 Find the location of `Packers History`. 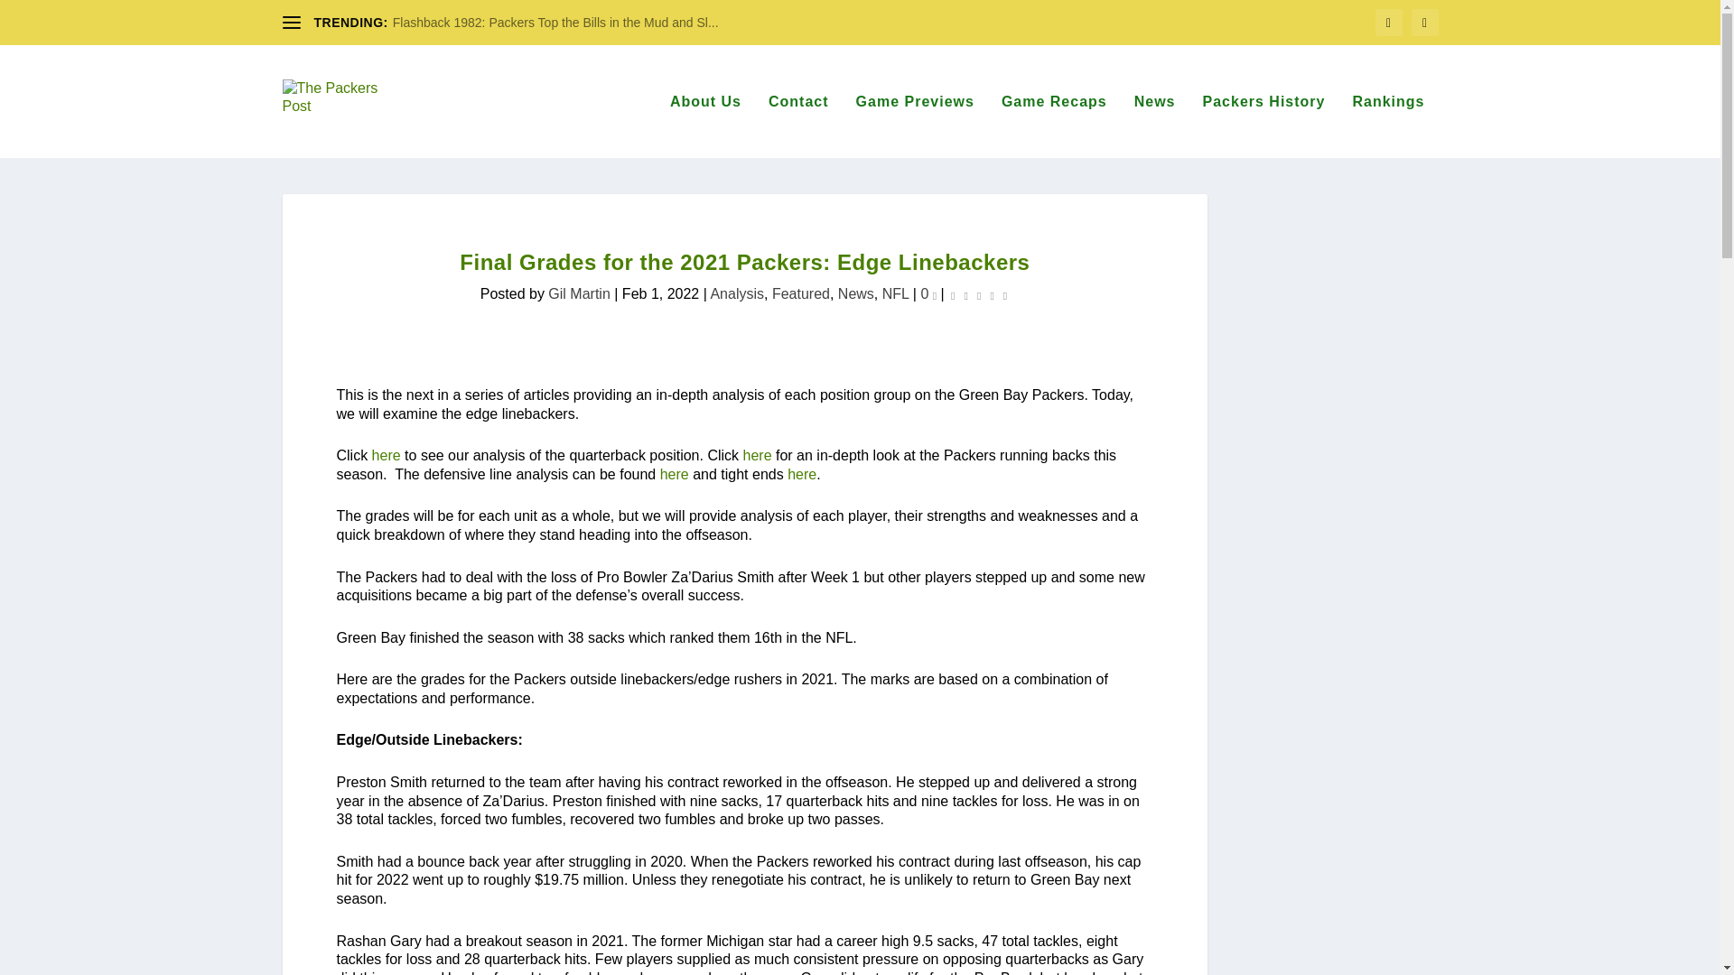

Packers History is located at coordinates (1264, 125).